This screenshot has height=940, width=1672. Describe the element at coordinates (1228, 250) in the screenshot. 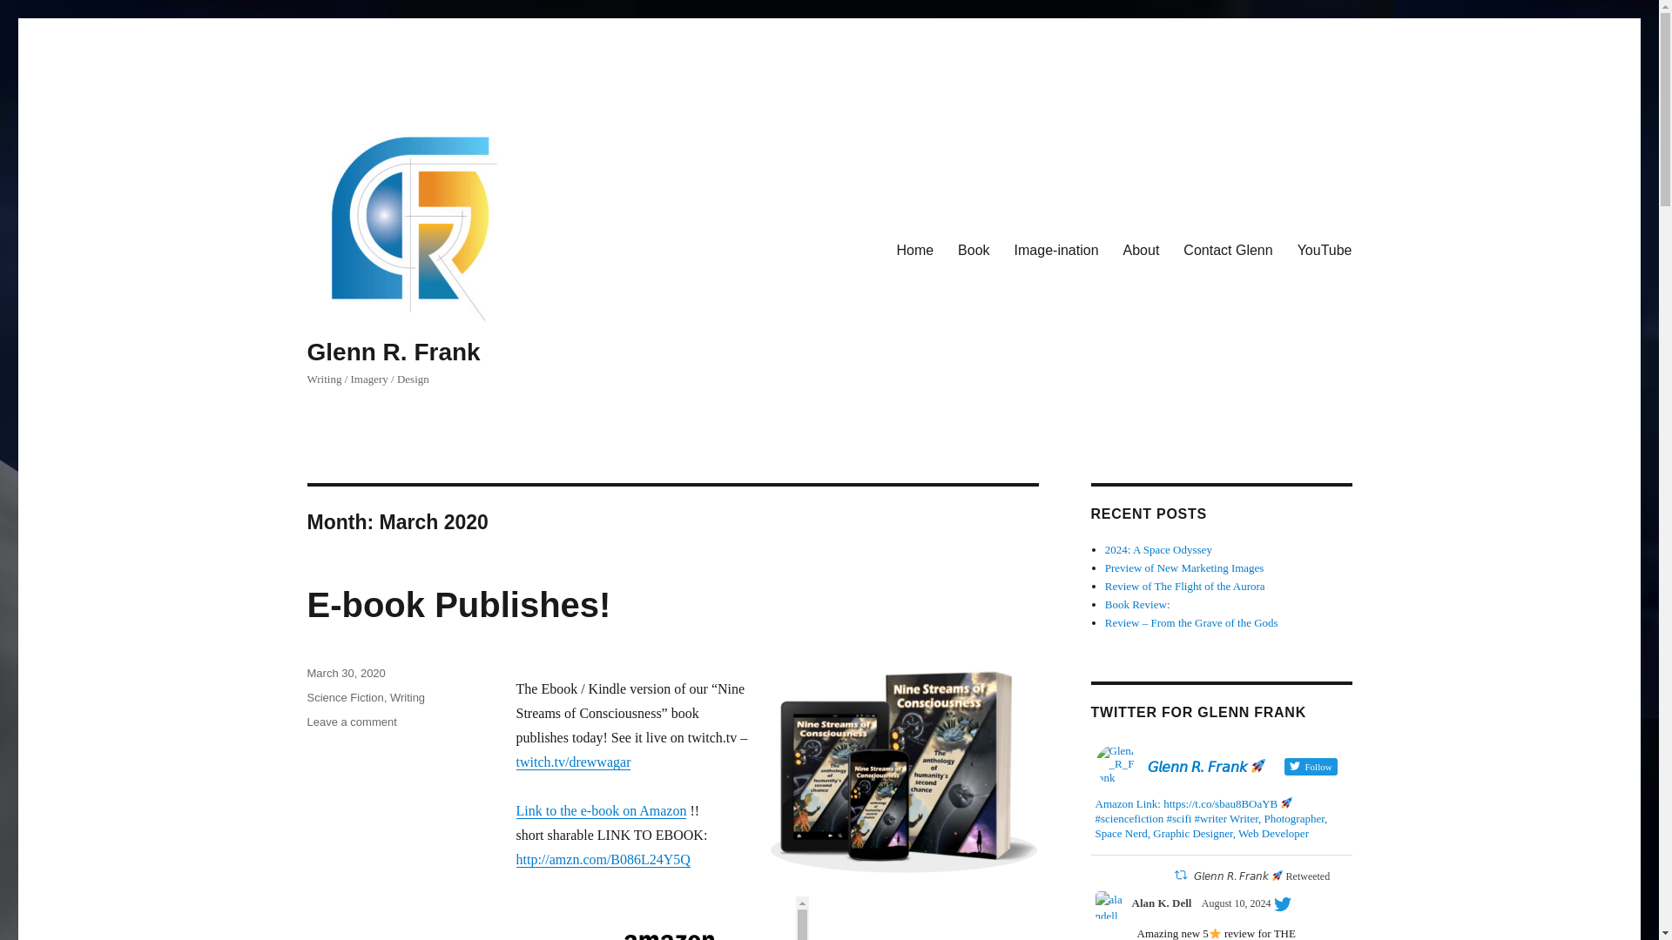

I see `March 30, 2020` at that location.